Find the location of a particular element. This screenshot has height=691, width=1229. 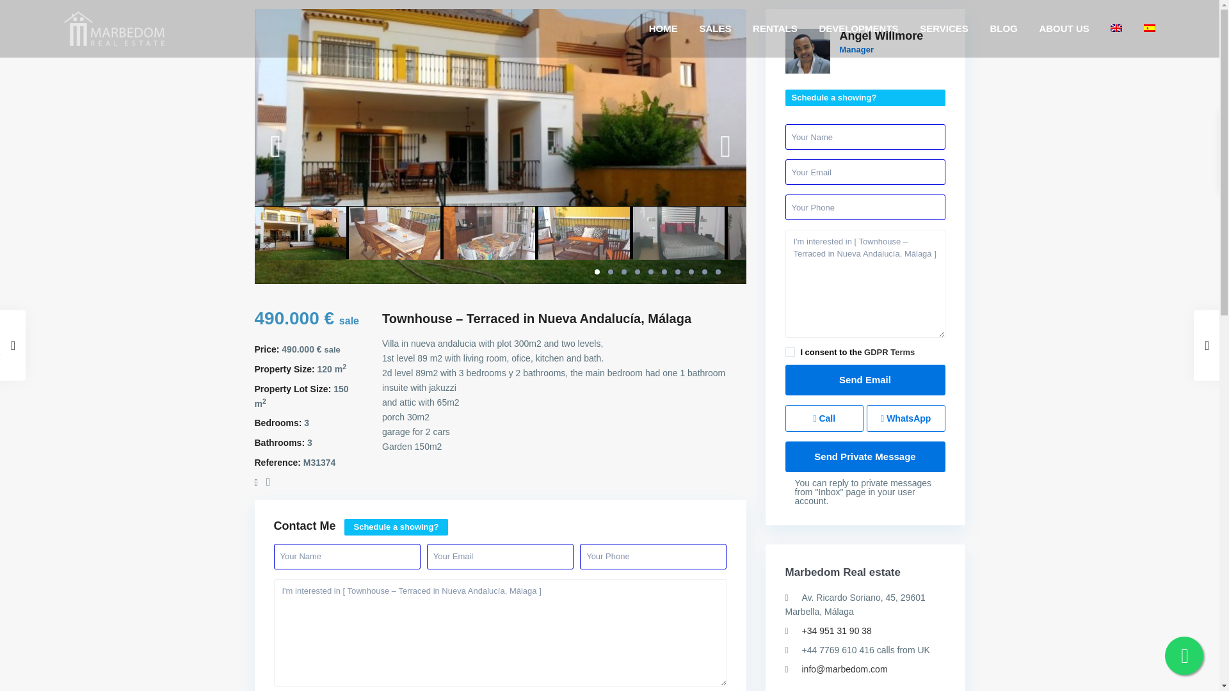

RENTALS is located at coordinates (775, 28).